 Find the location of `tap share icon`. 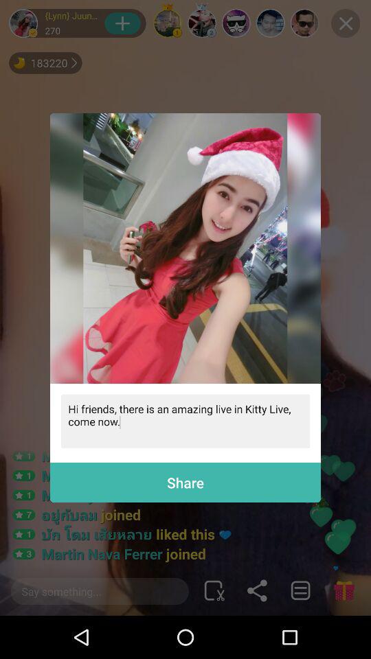

tap share icon is located at coordinates (185, 482).